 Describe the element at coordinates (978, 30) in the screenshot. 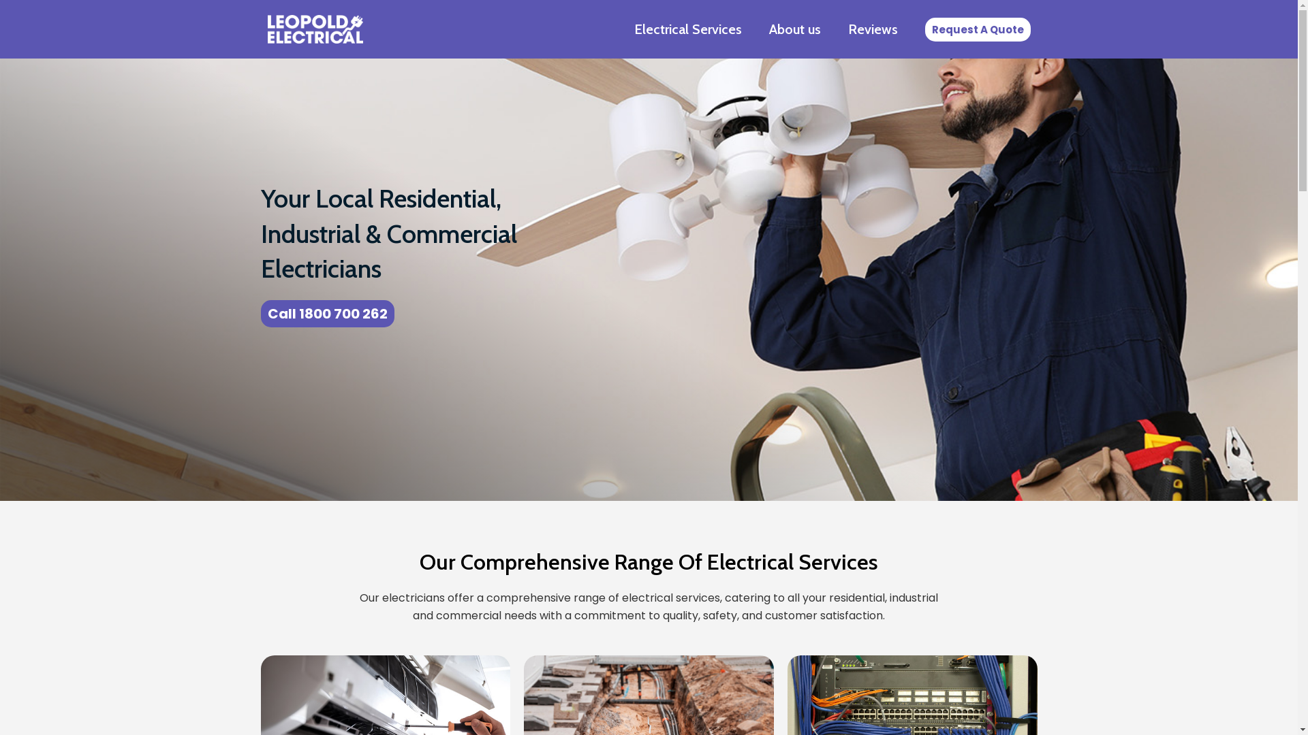

I see `Request A Quote` at that location.